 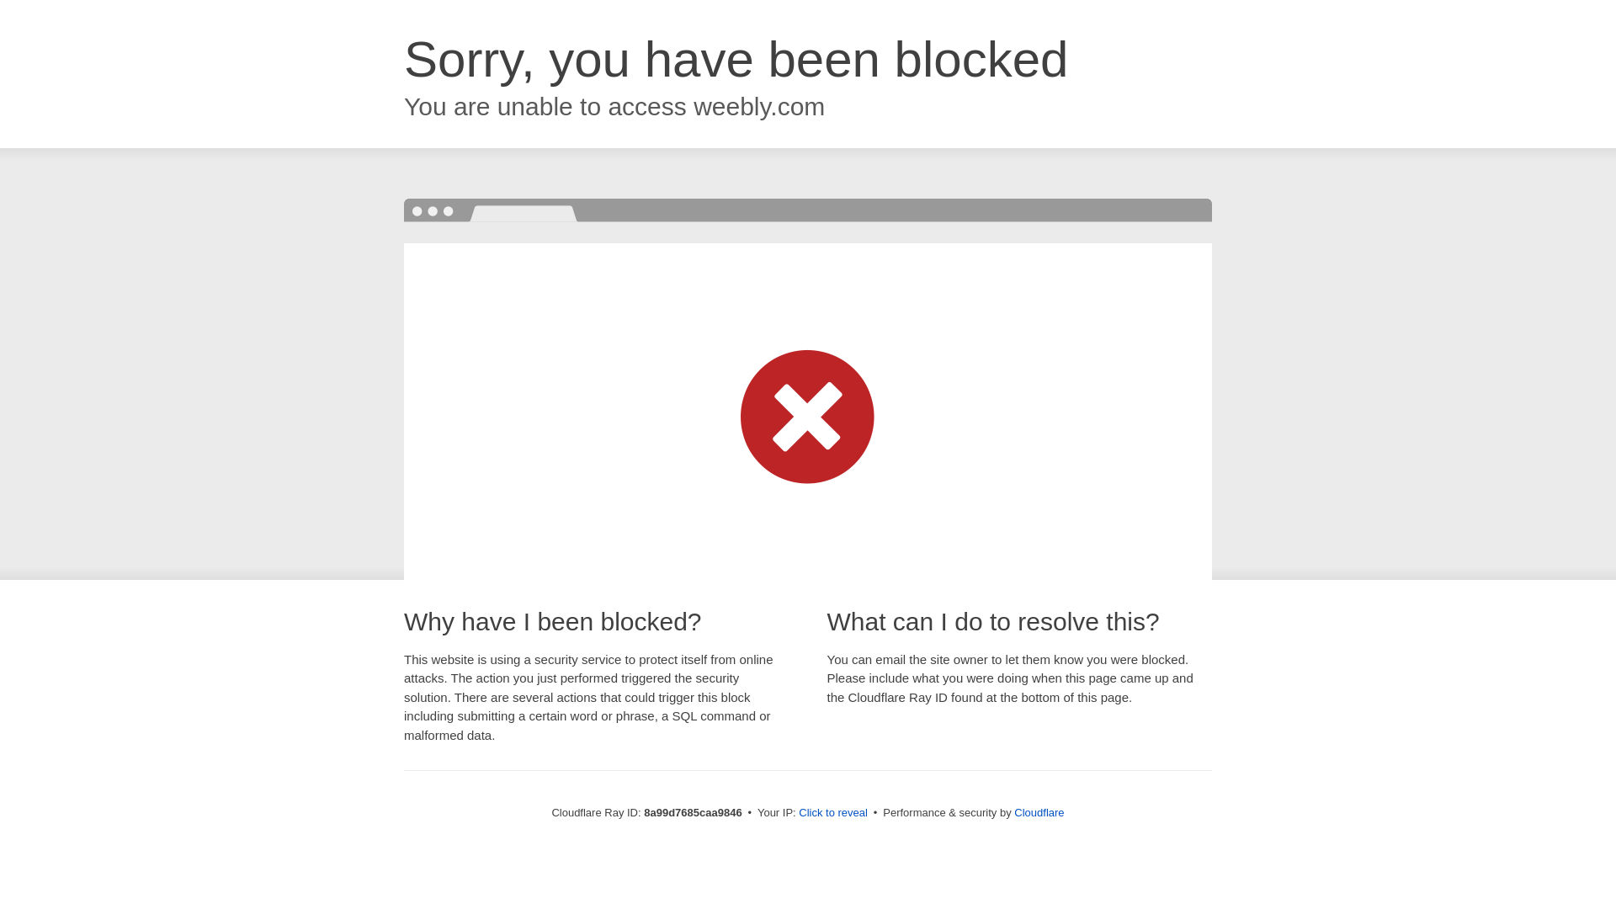 I want to click on Cloudflare, so click(x=1039, y=812).